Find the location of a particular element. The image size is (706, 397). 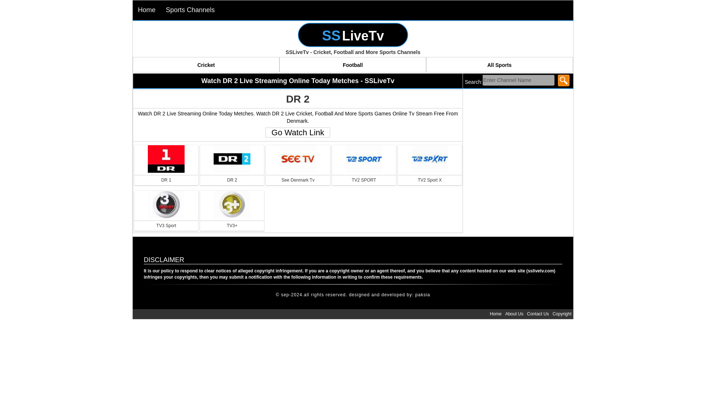

TV3 Sport is located at coordinates (166, 222).